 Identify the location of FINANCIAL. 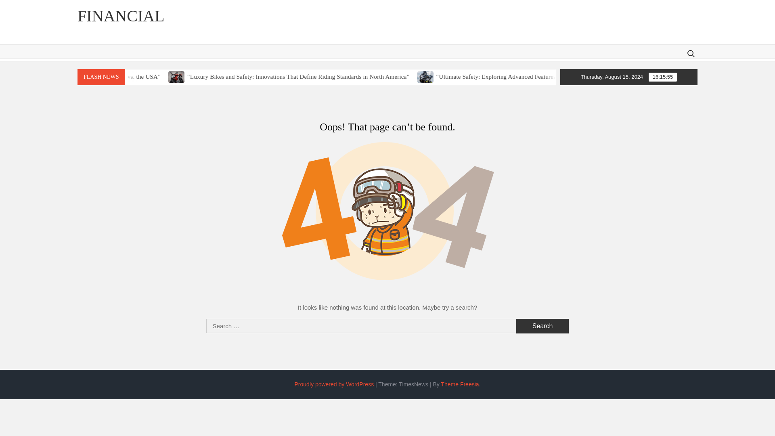
(121, 16).